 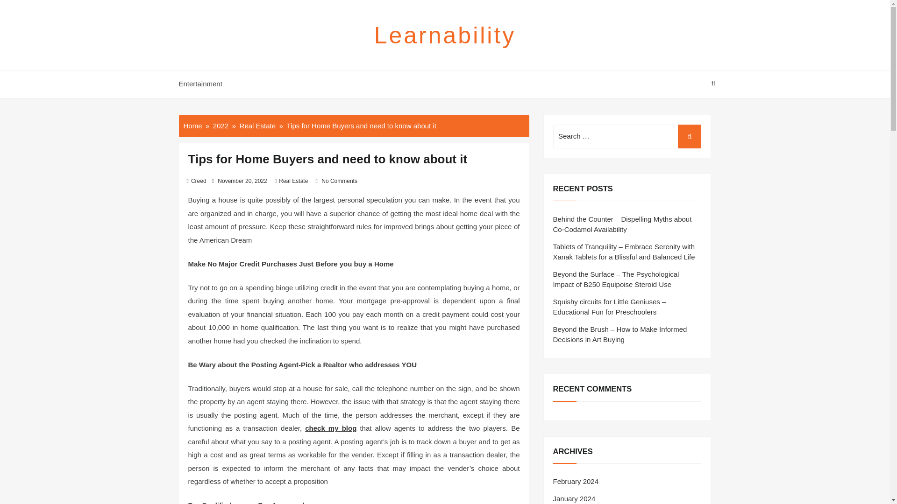 What do you see at coordinates (192, 125) in the screenshot?
I see `Home` at bounding box center [192, 125].